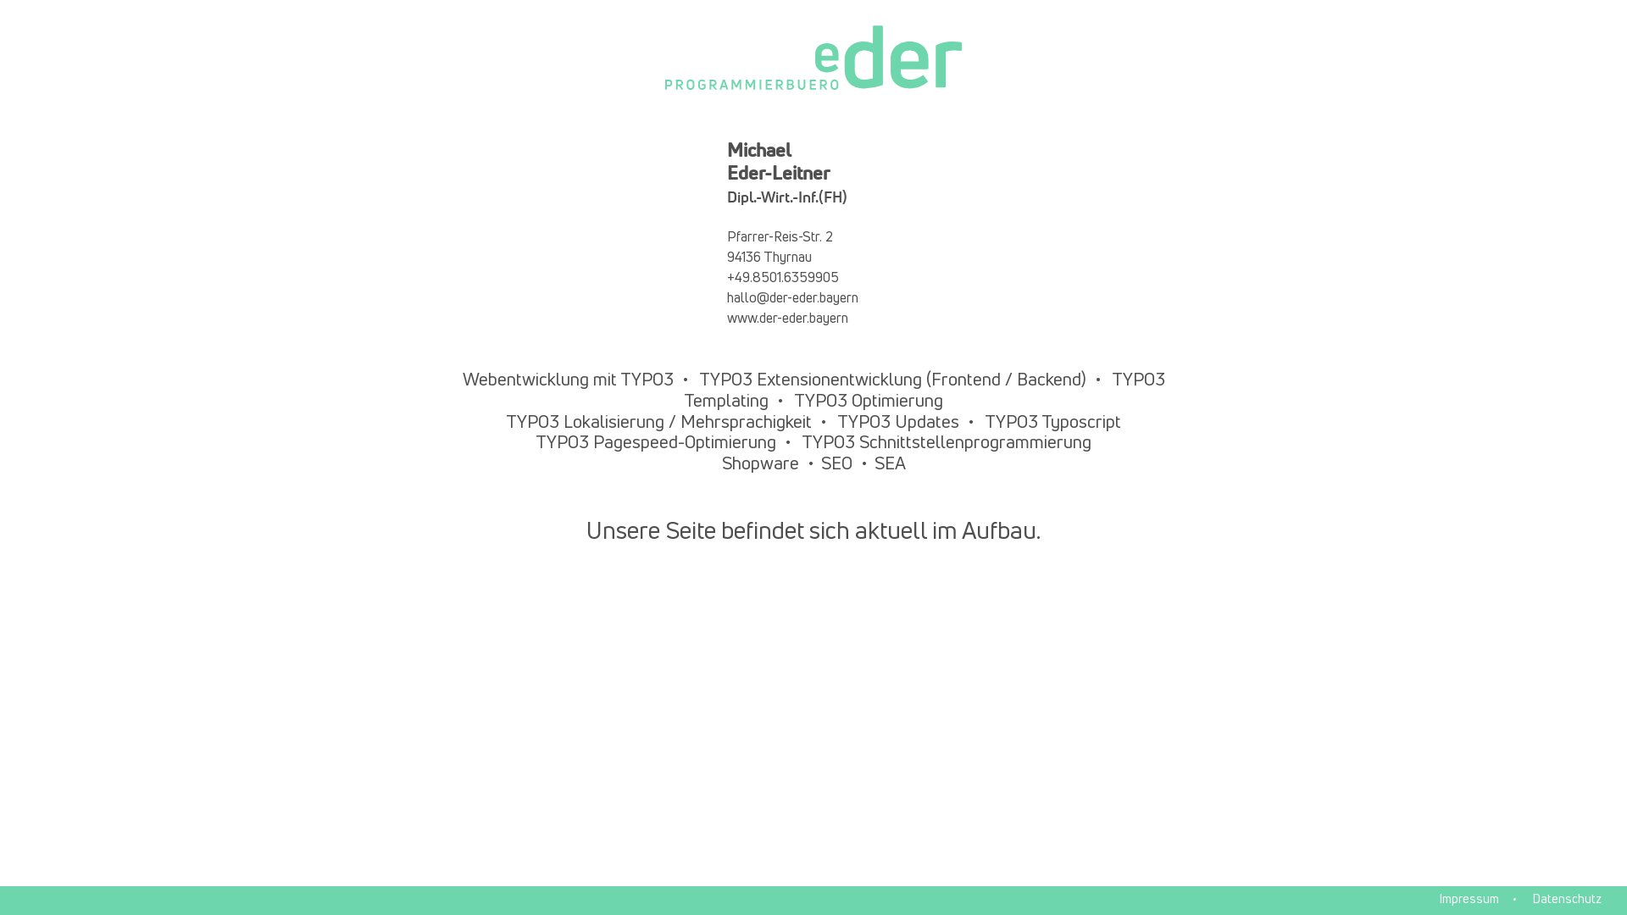 This screenshot has height=915, width=1627. I want to click on hallo@der-eder.bayern, so click(793, 298).